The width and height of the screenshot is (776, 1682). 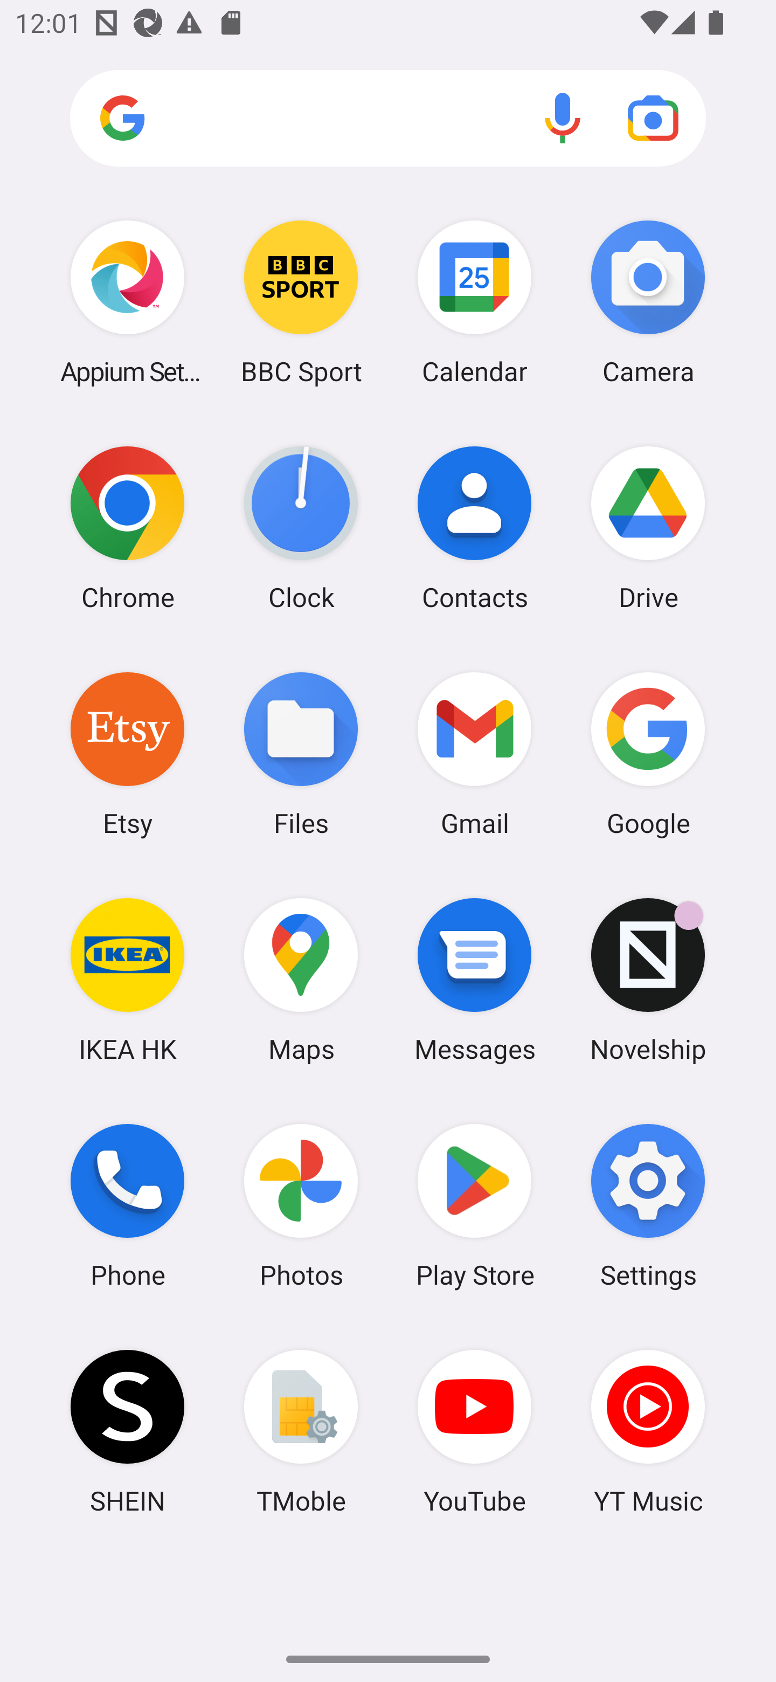 I want to click on TMoble, so click(x=301, y=1431).